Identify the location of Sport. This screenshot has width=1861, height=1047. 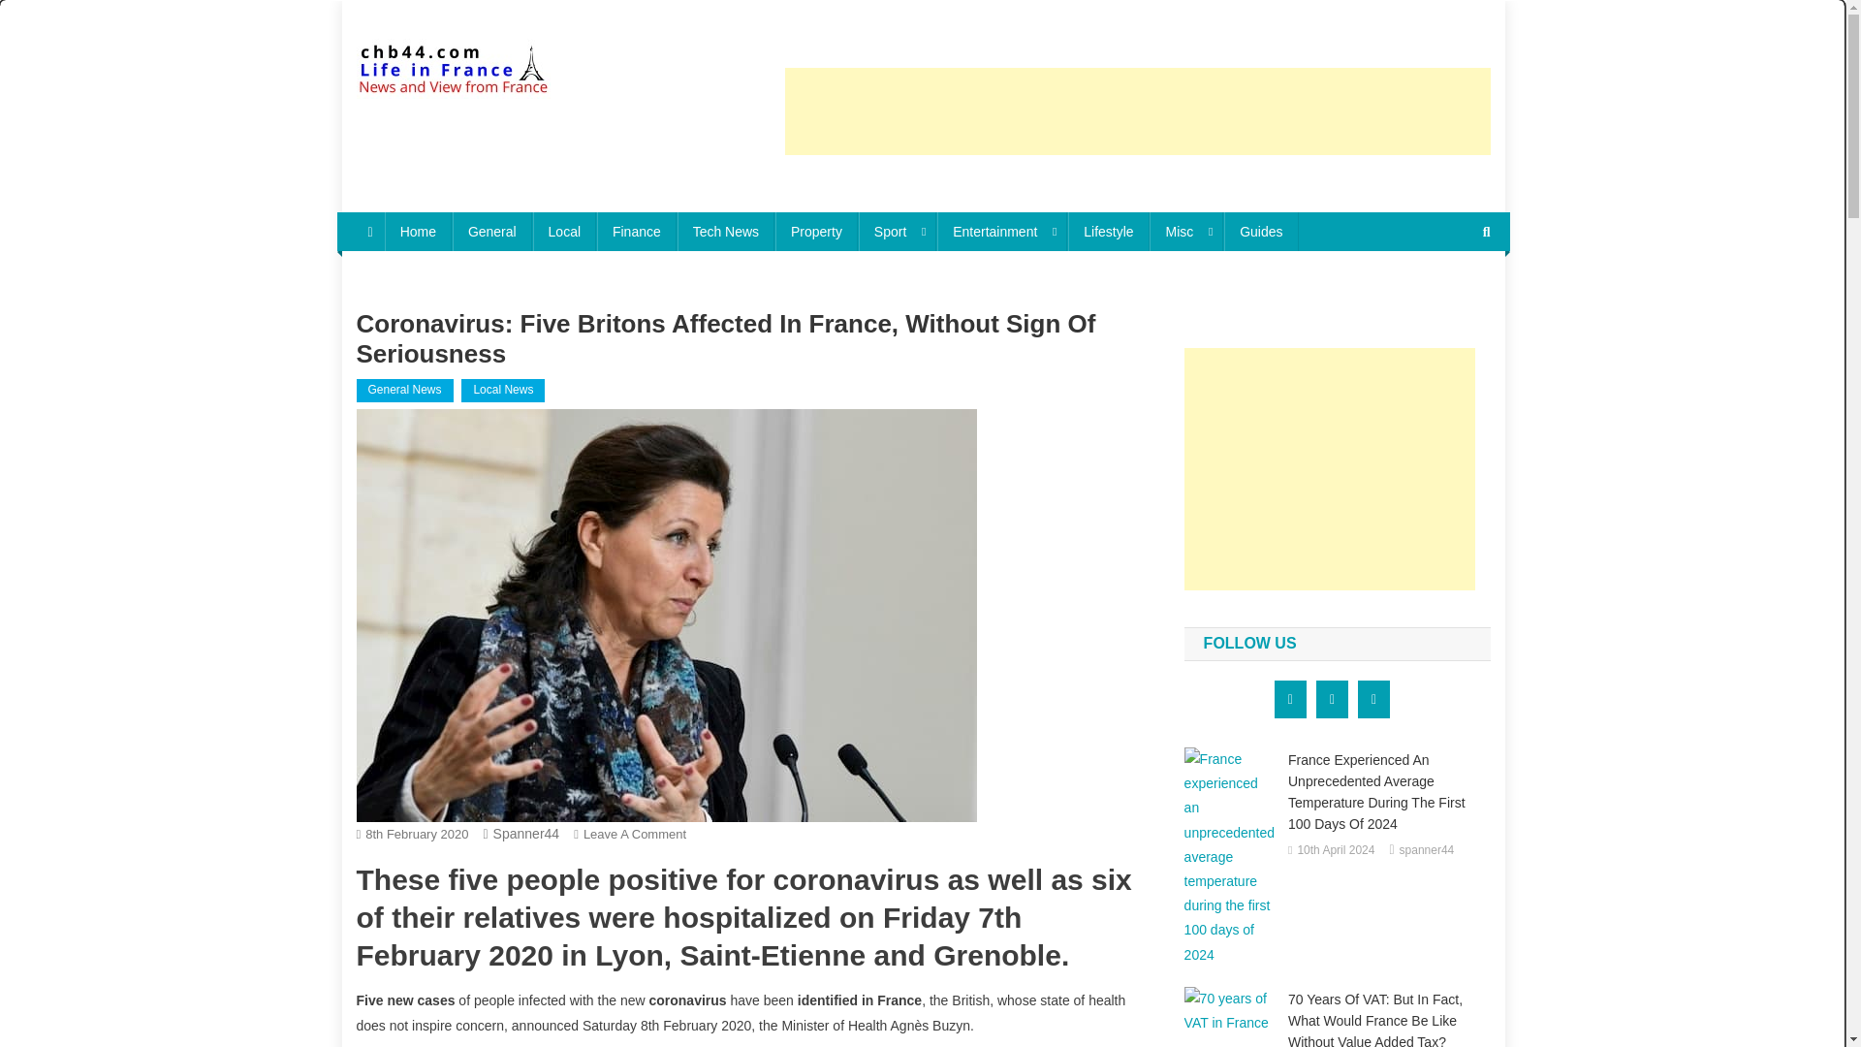
(897, 232).